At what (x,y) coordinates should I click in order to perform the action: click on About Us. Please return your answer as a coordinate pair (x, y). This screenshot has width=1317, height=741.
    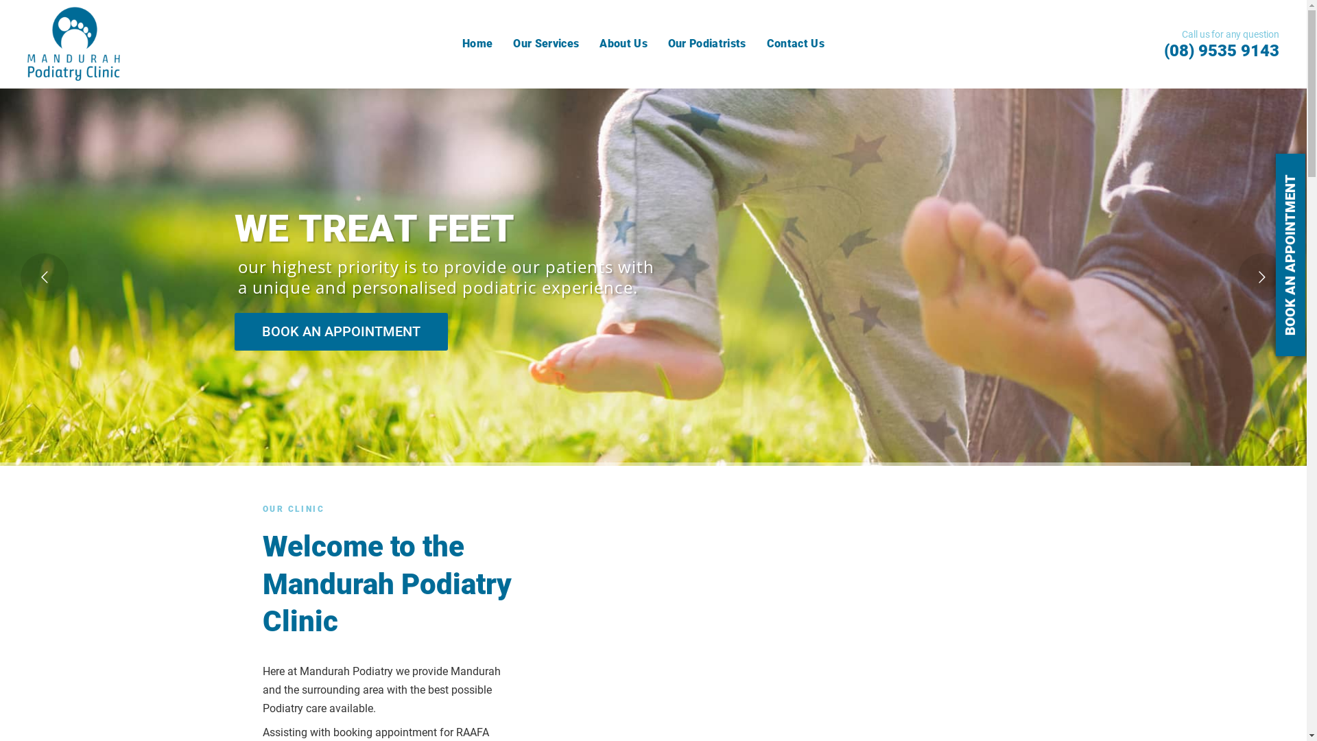
    Looking at the image, I should click on (624, 44).